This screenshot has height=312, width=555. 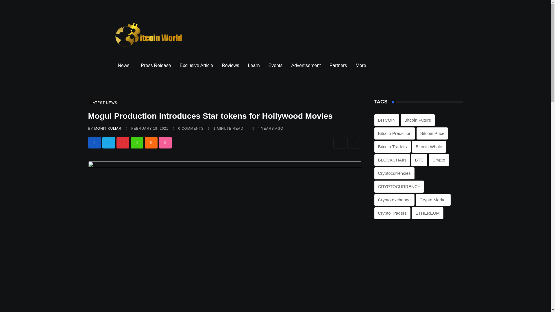 What do you see at coordinates (103, 102) in the screenshot?
I see `LATEST NEWS` at bounding box center [103, 102].